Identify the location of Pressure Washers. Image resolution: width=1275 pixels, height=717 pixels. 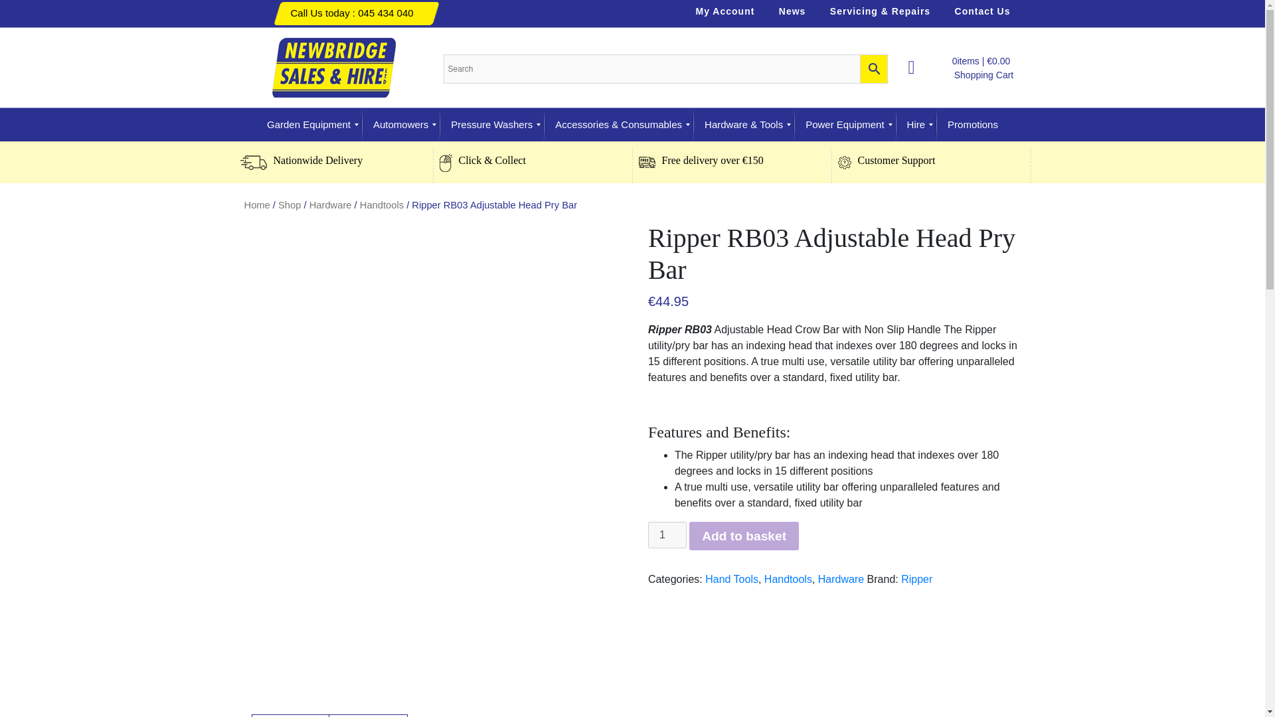
(491, 125).